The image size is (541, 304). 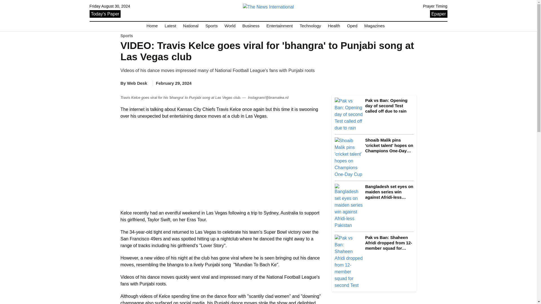 I want to click on Business, so click(x=251, y=26).